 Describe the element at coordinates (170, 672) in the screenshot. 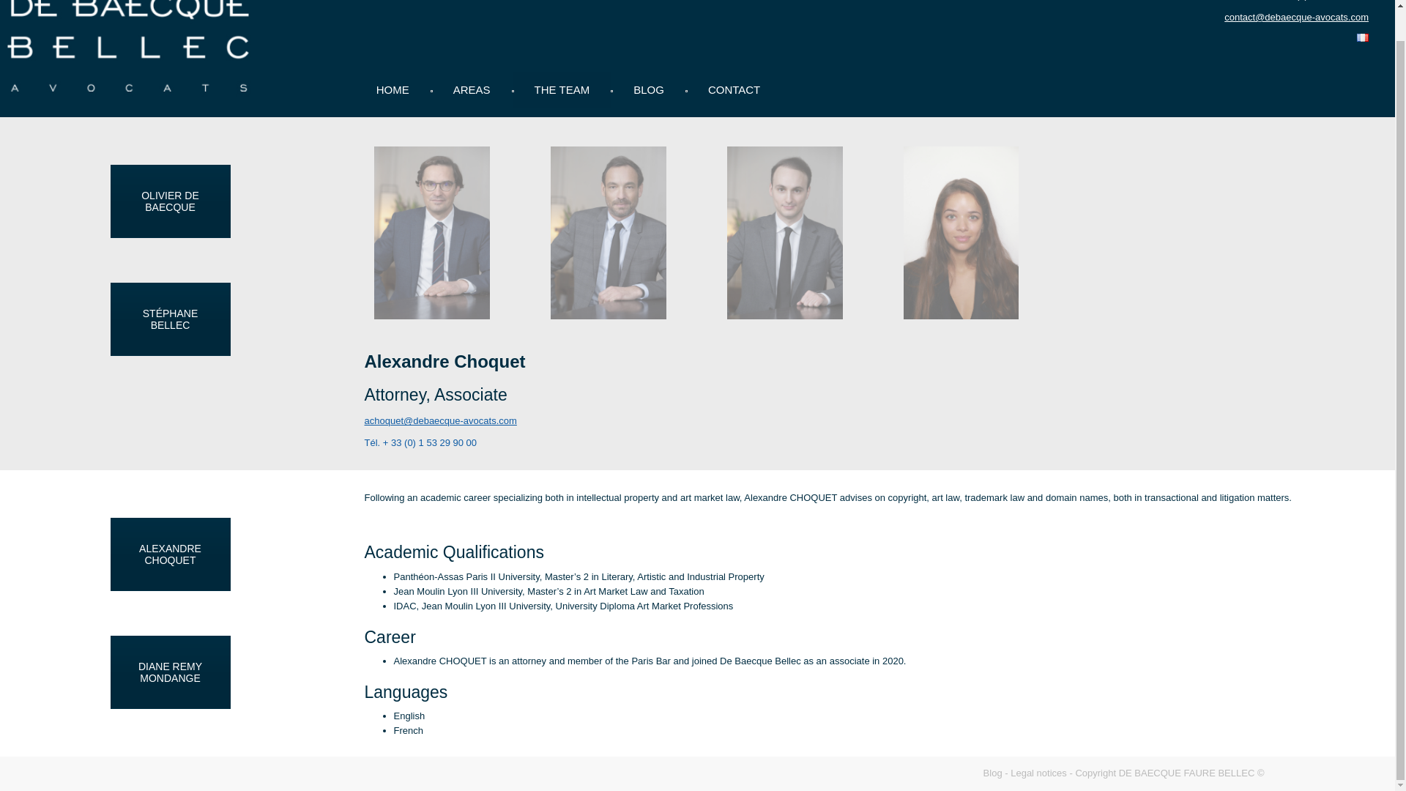

I see `Diane Remy Mondange` at that location.